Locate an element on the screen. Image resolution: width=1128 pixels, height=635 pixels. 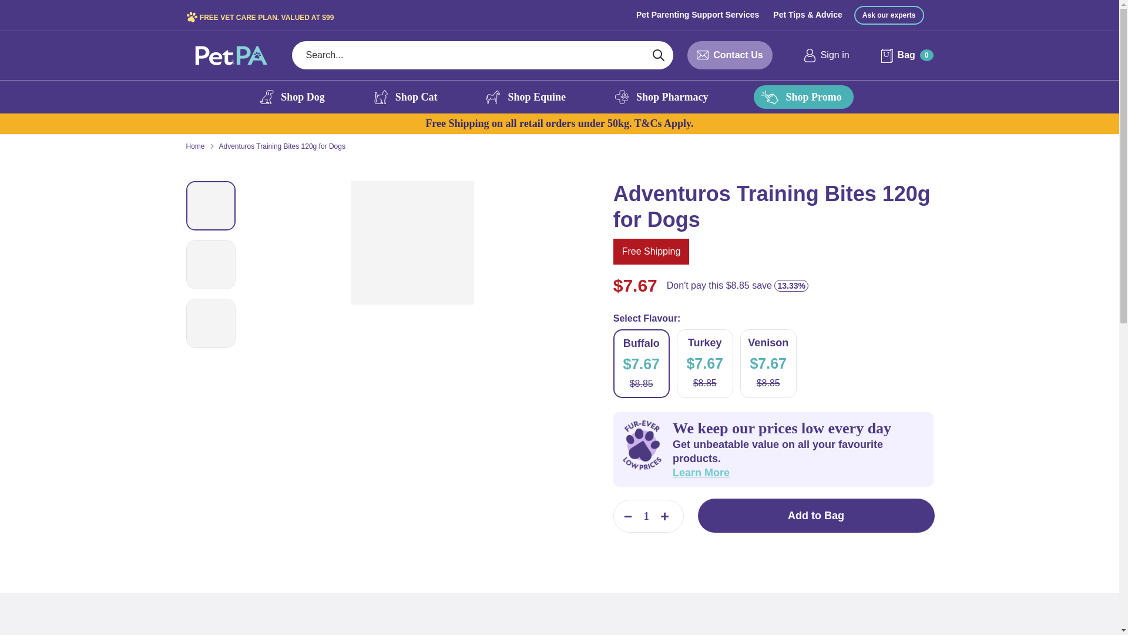
Ask our experts is located at coordinates (888, 15).